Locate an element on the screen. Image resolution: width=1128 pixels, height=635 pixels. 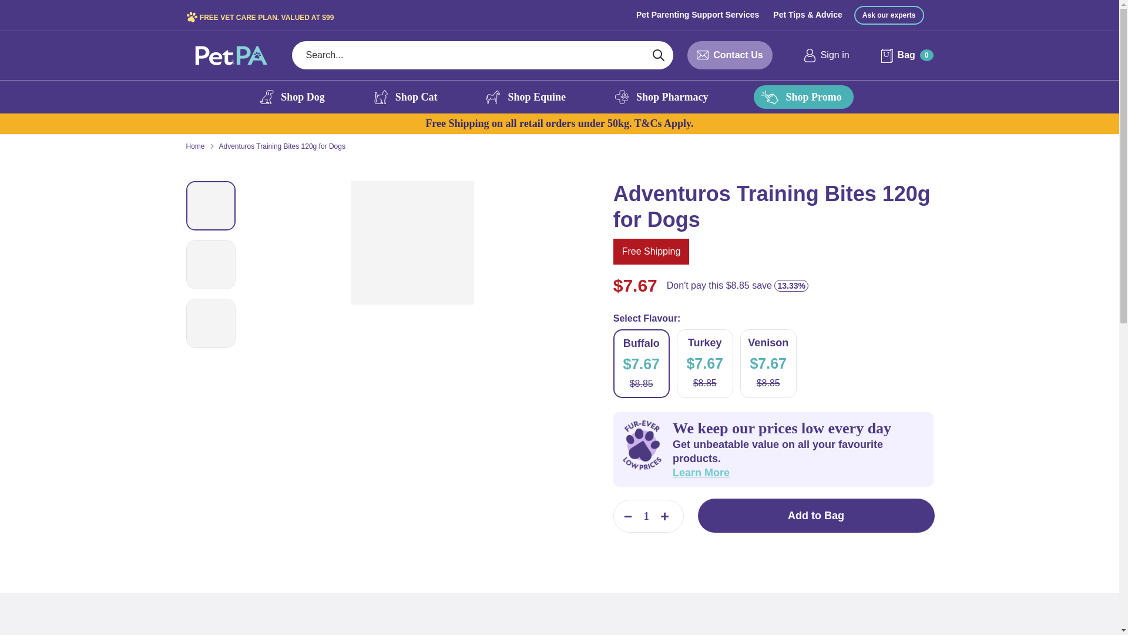
Ask our experts is located at coordinates (888, 15).